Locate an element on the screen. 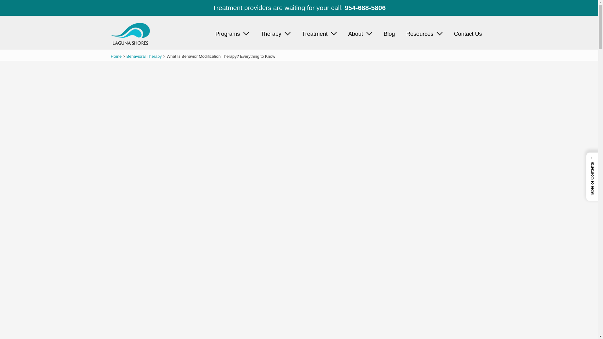  Therapy is located at coordinates (276, 34).